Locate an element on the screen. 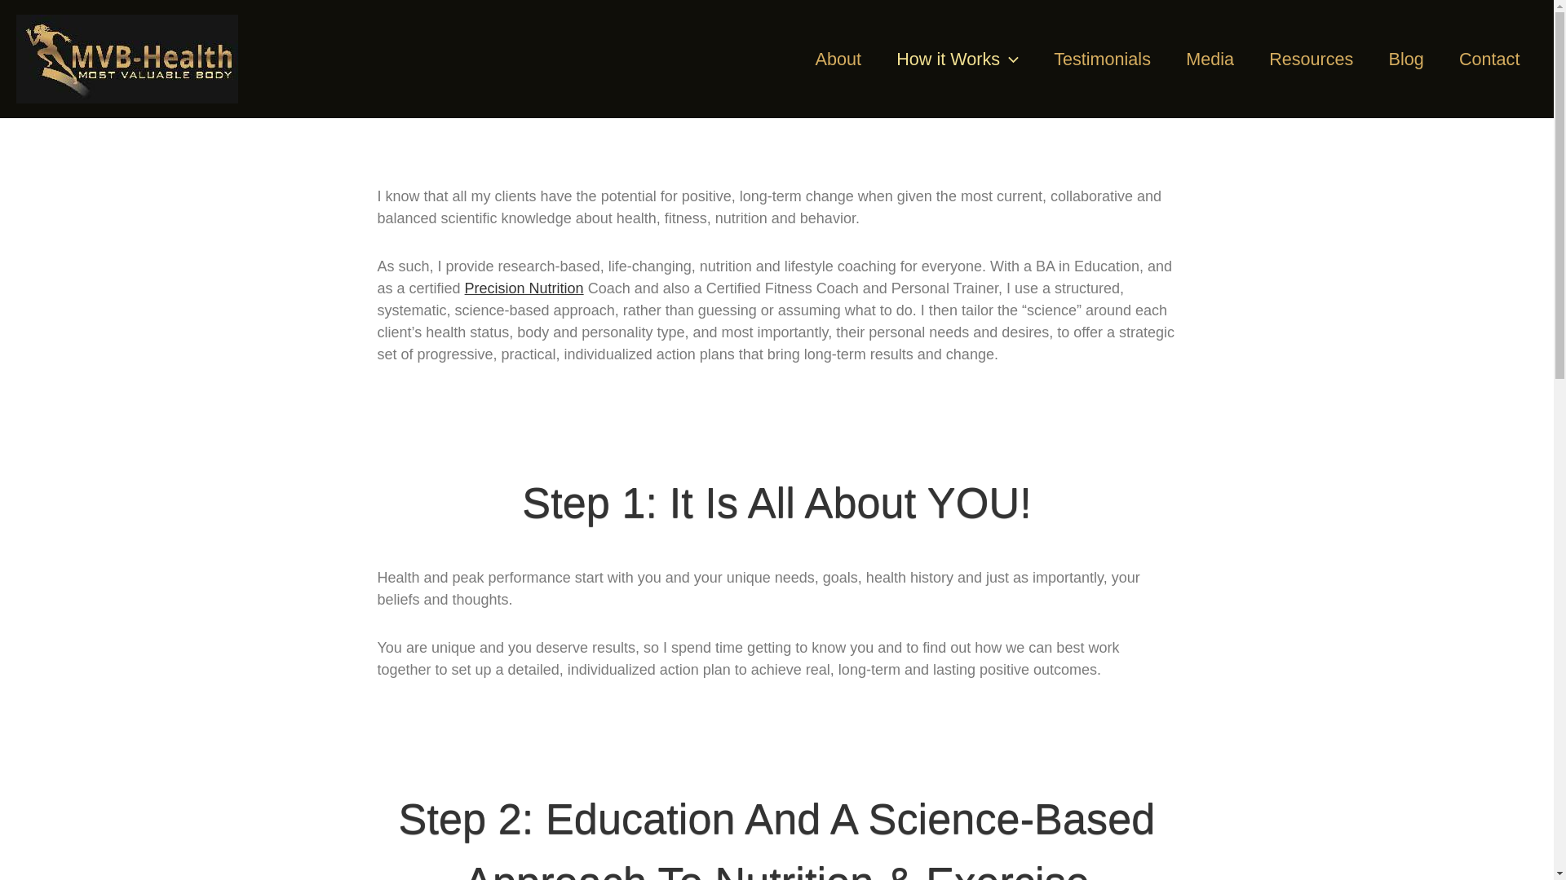 The width and height of the screenshot is (1566, 880). Precision Nutrition is located at coordinates (524, 288).